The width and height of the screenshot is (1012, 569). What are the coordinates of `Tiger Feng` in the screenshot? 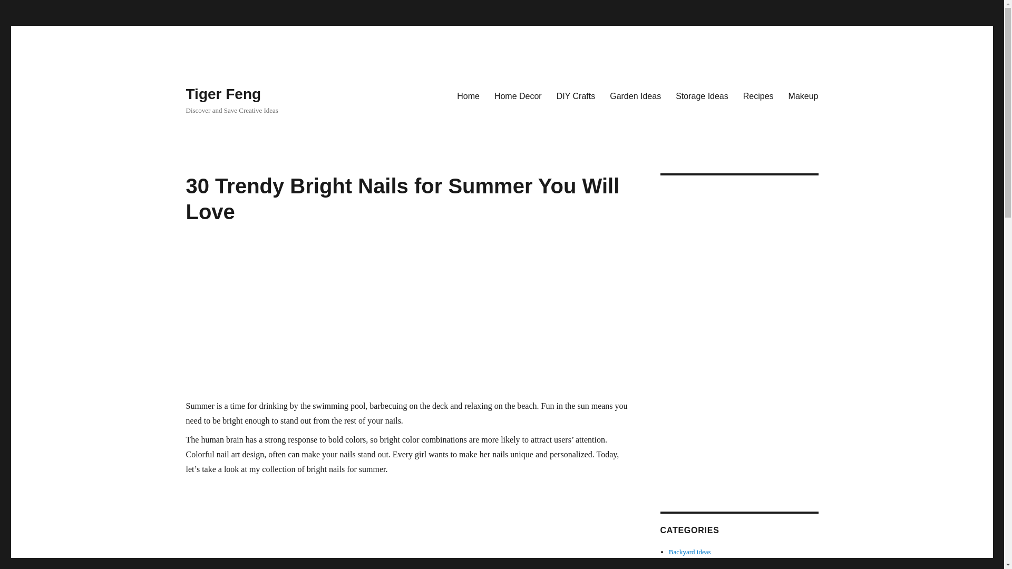 It's located at (223, 94).